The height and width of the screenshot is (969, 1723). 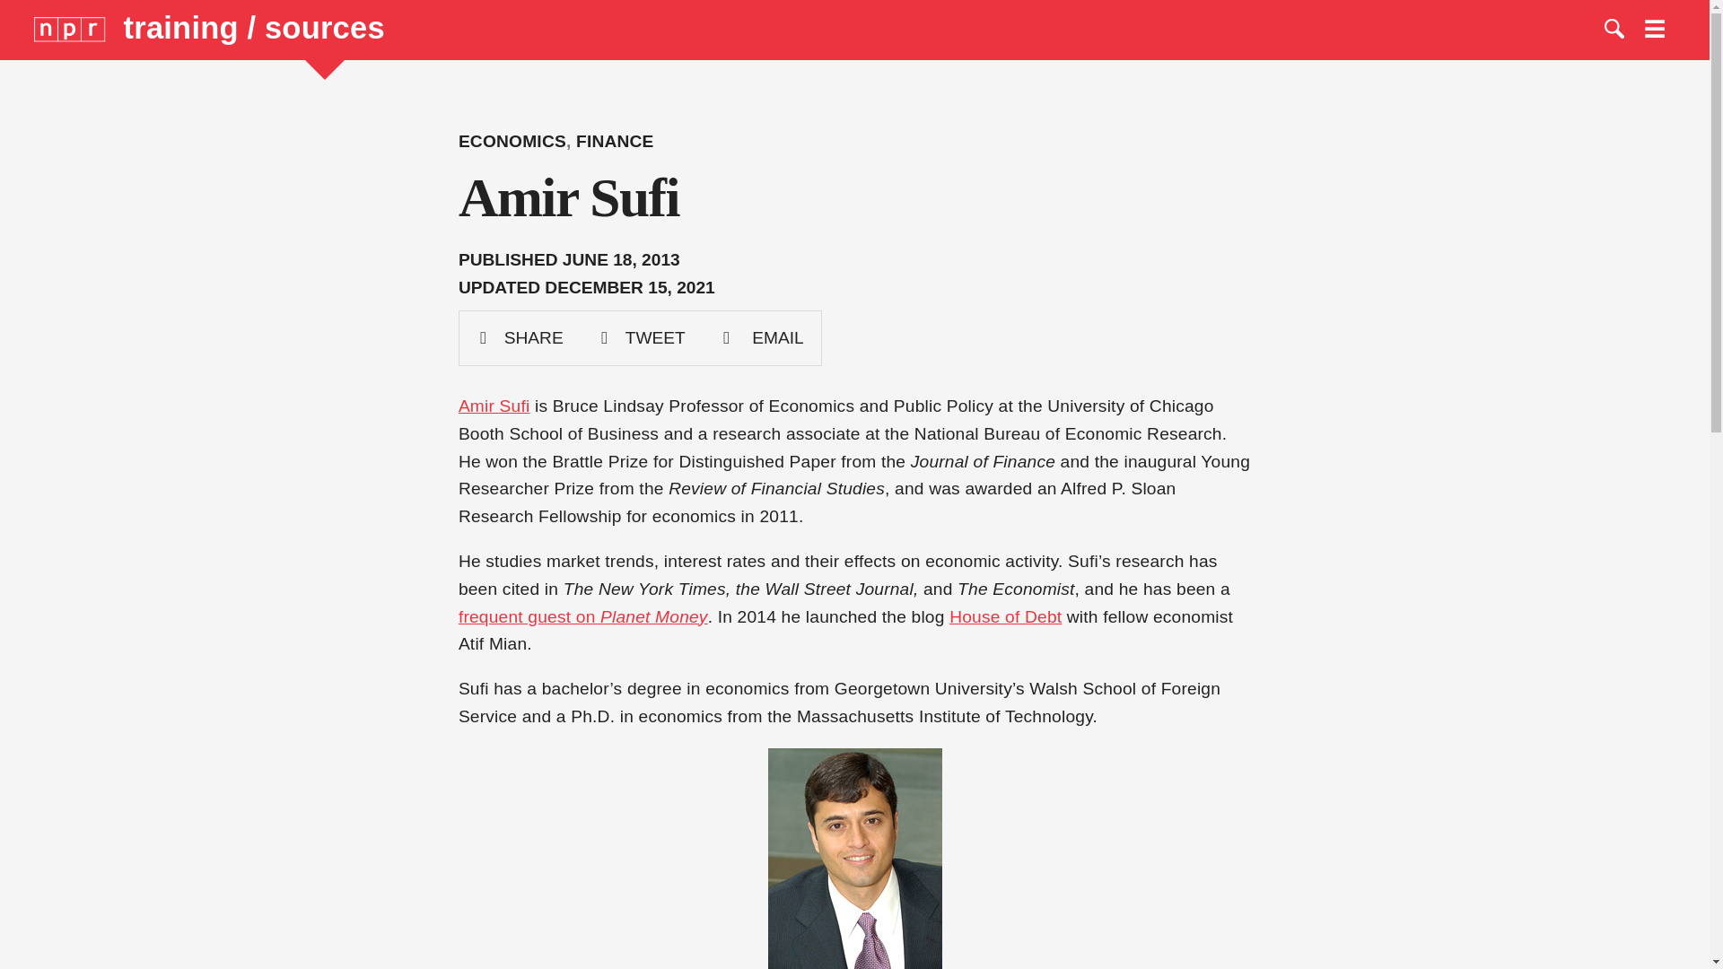 What do you see at coordinates (186, 27) in the screenshot?
I see `training` at bounding box center [186, 27].